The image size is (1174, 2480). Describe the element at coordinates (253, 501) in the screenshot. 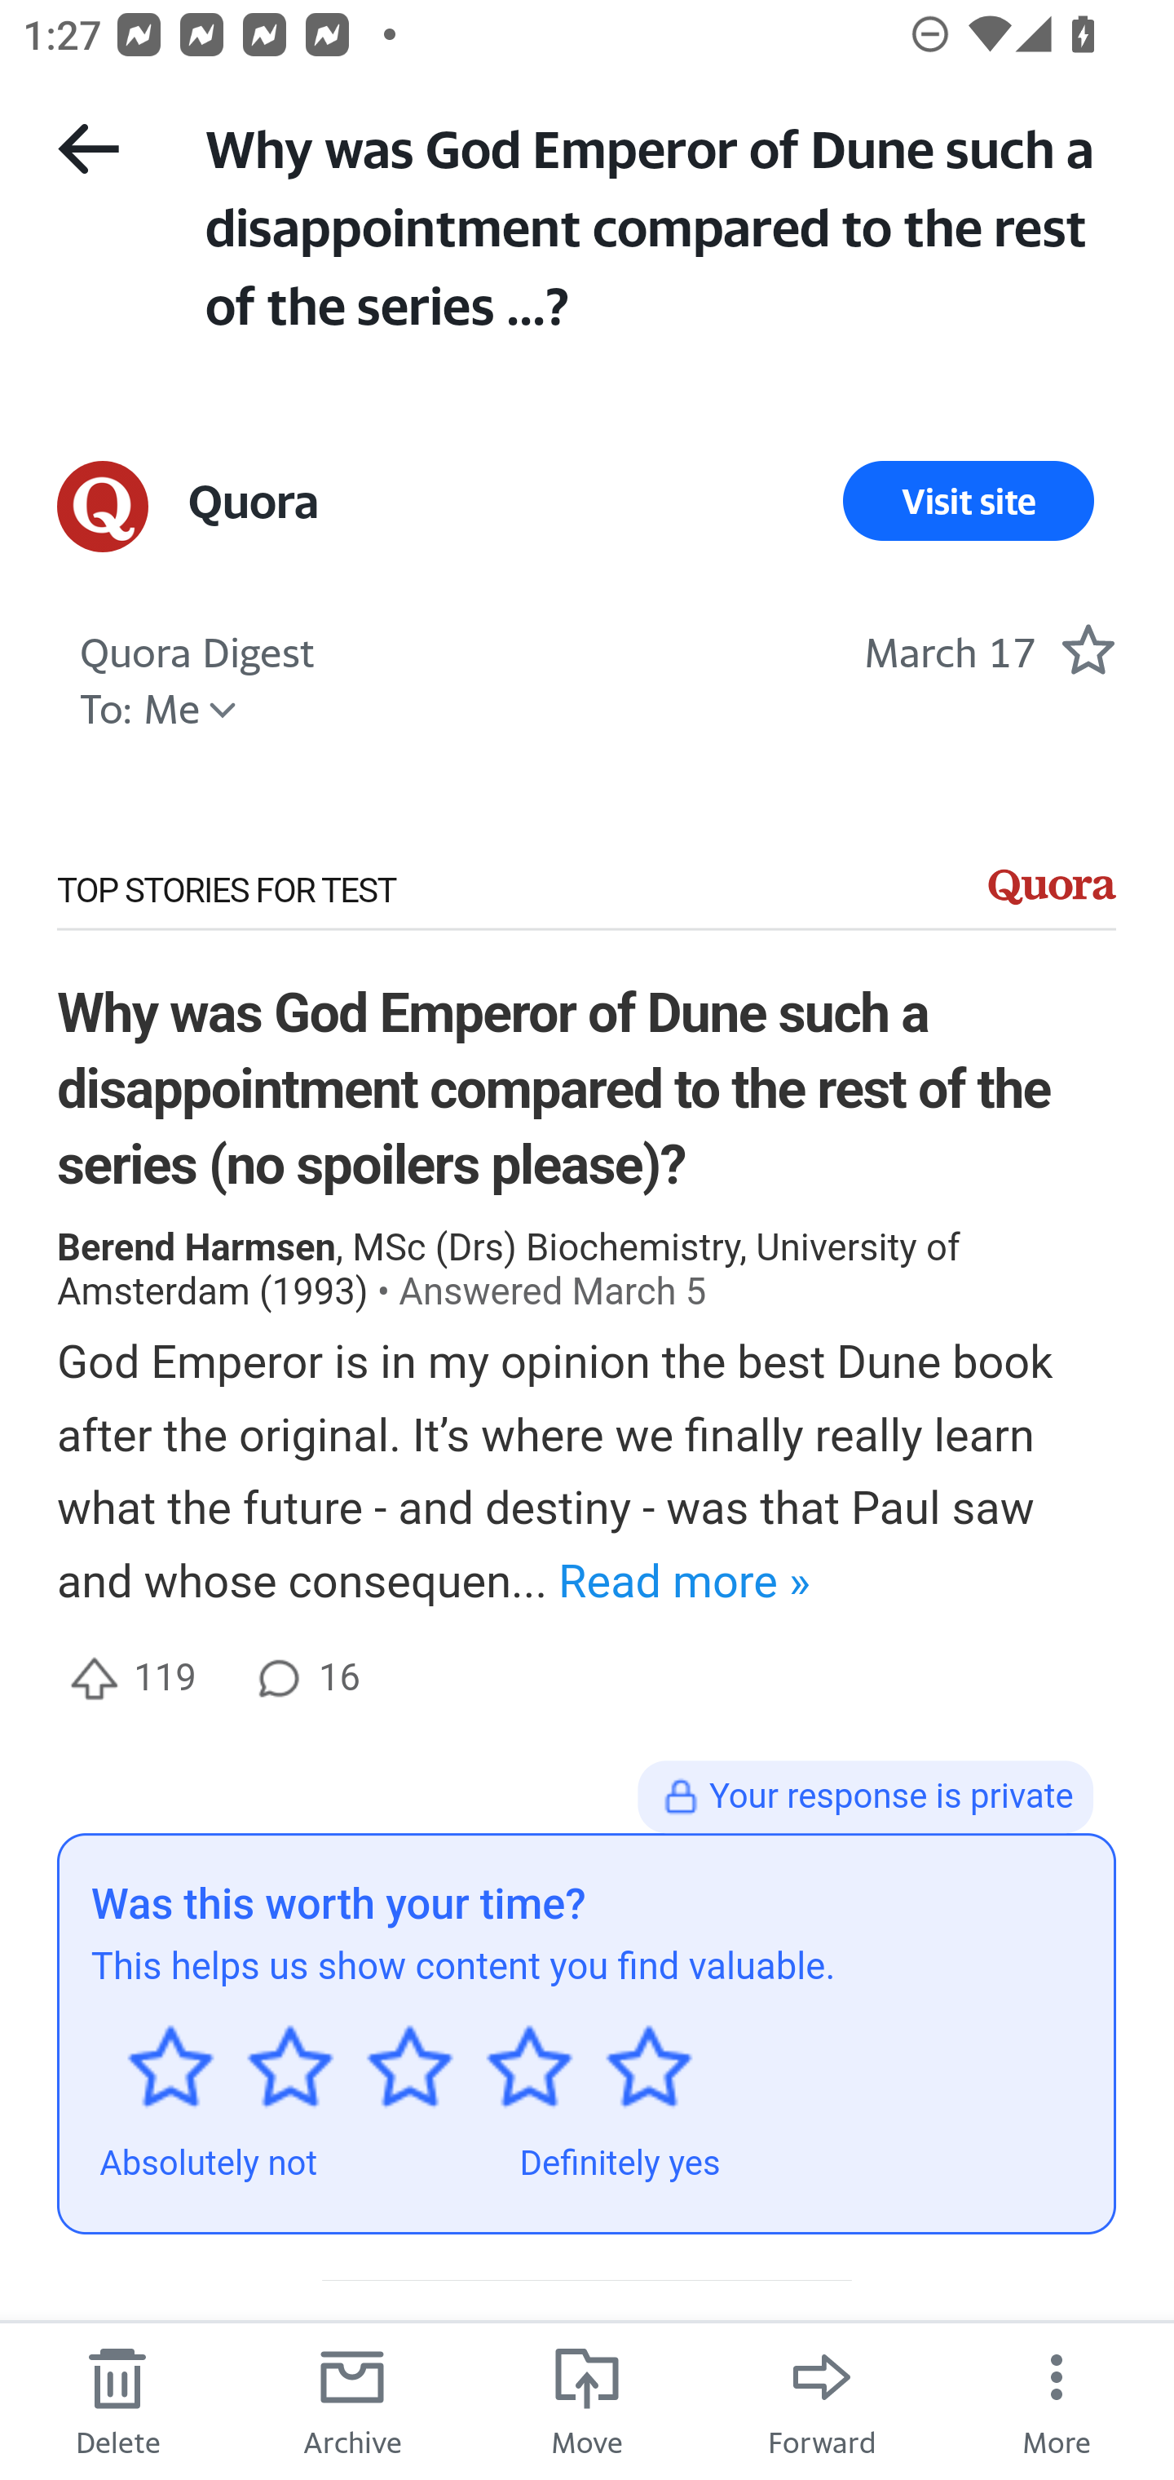

I see `Quora Sender Quora` at that location.